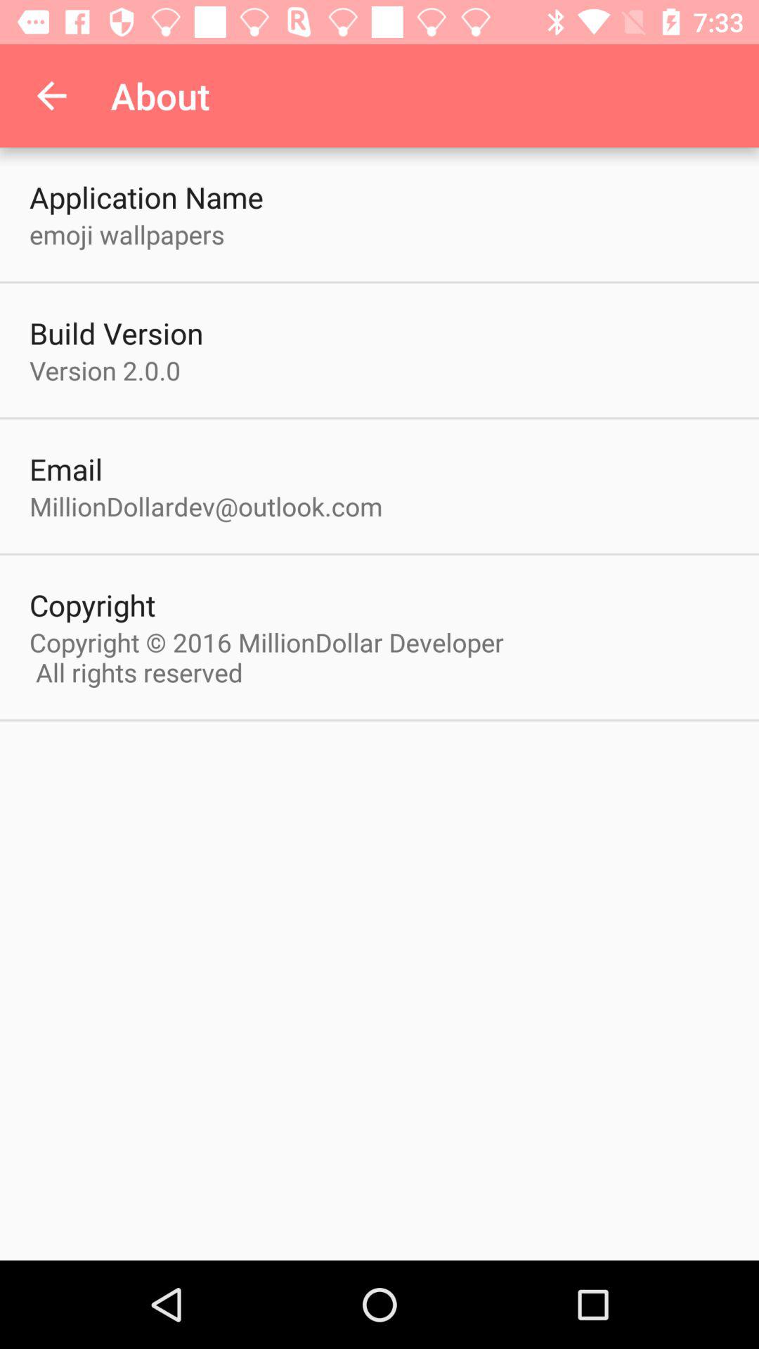 Image resolution: width=759 pixels, height=1349 pixels. I want to click on launch the item above milliondollardev@outlook.com item, so click(66, 469).